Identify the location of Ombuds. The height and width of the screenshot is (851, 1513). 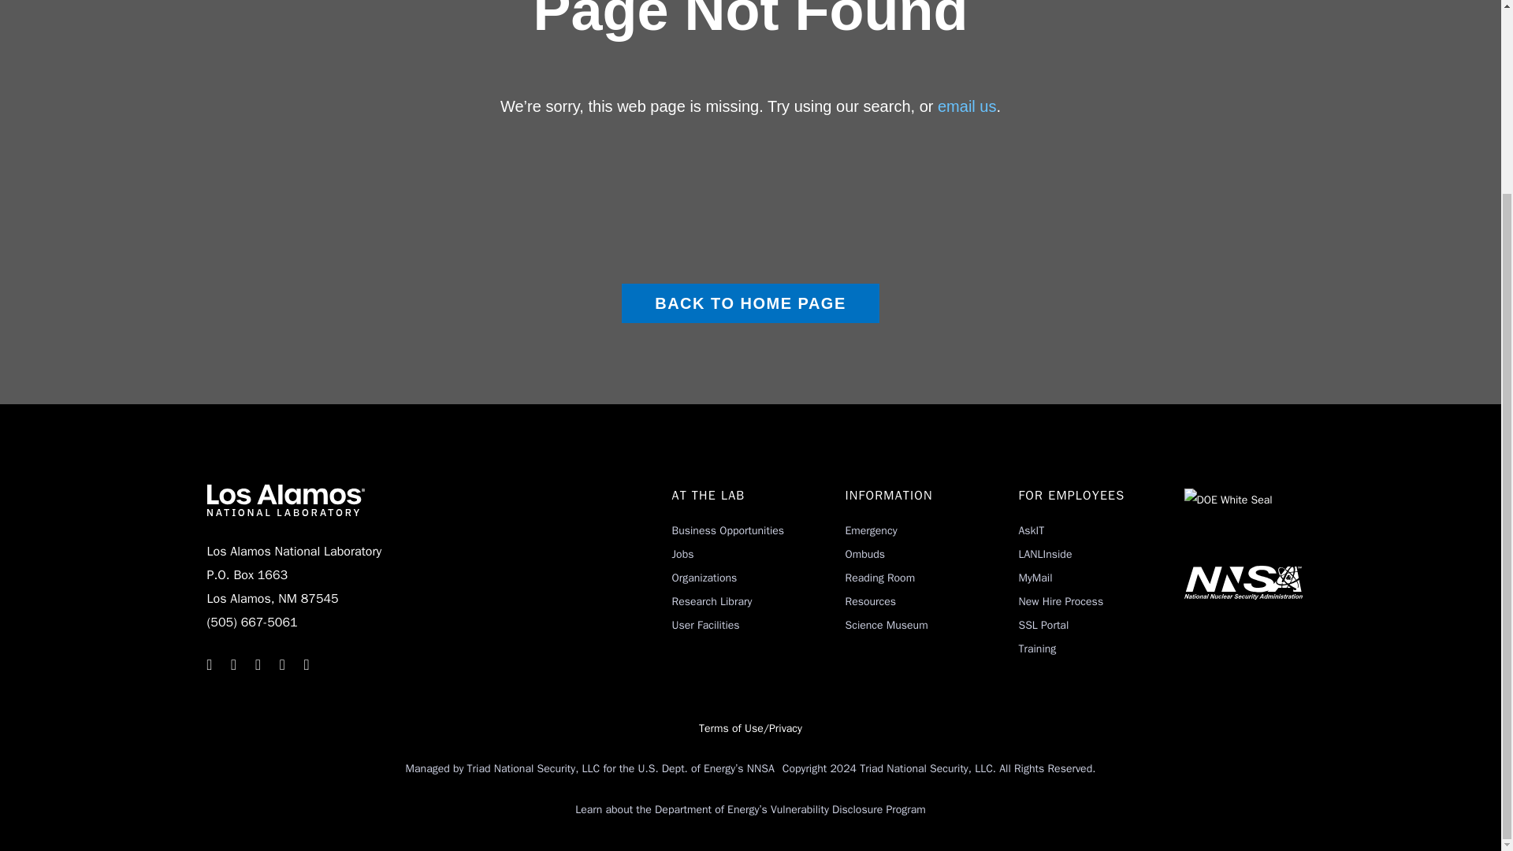
(864, 554).